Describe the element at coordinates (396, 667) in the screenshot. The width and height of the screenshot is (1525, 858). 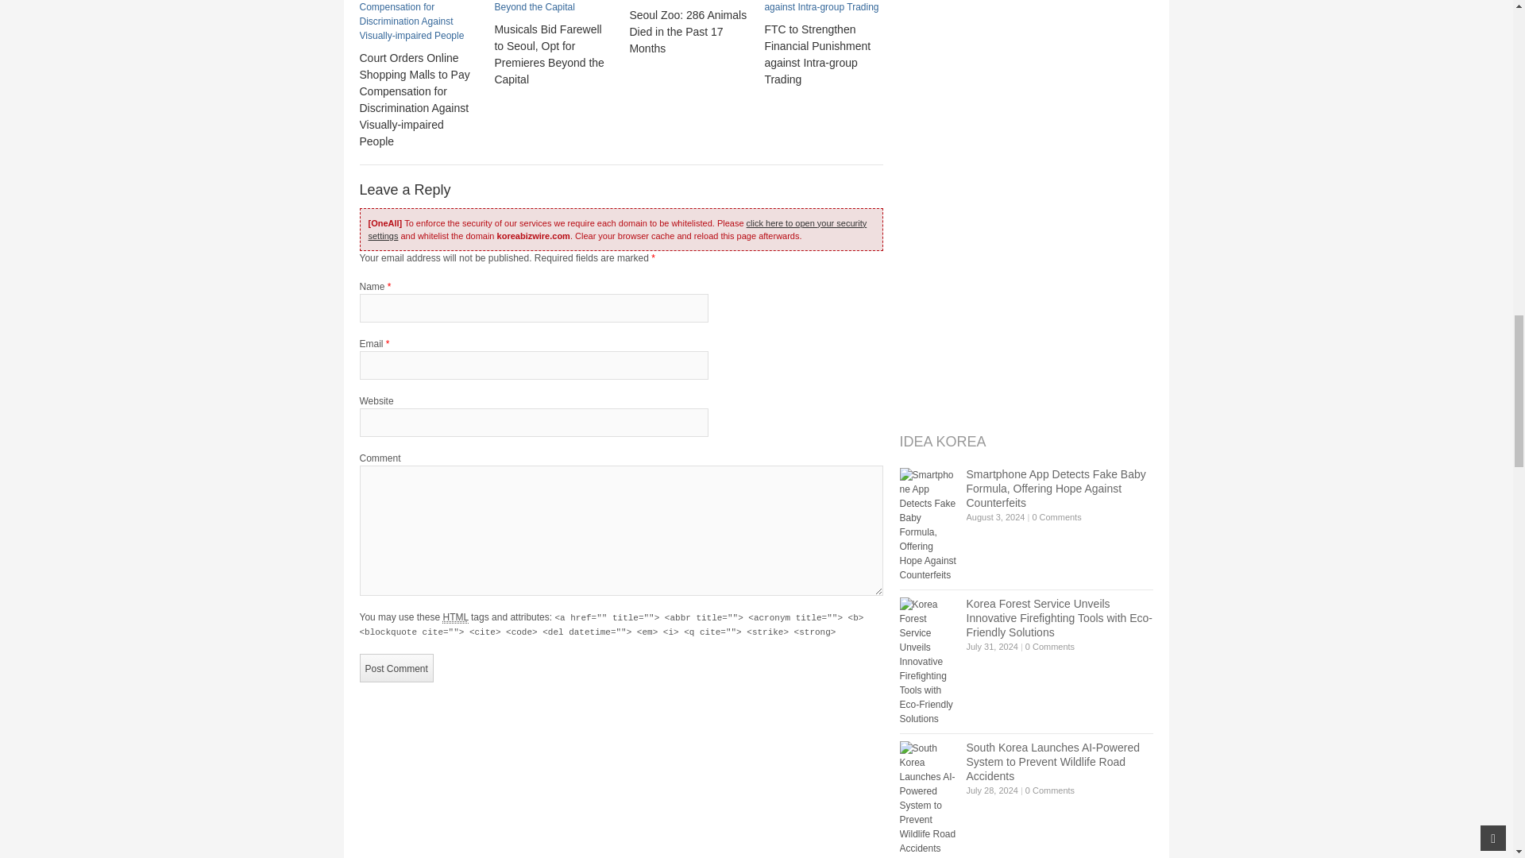
I see `Post Comment` at that location.